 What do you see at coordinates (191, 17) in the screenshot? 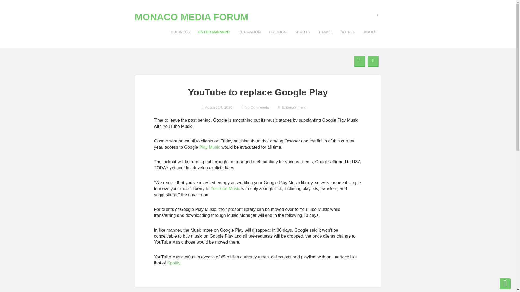
I see `Monaco Media Forum` at bounding box center [191, 17].